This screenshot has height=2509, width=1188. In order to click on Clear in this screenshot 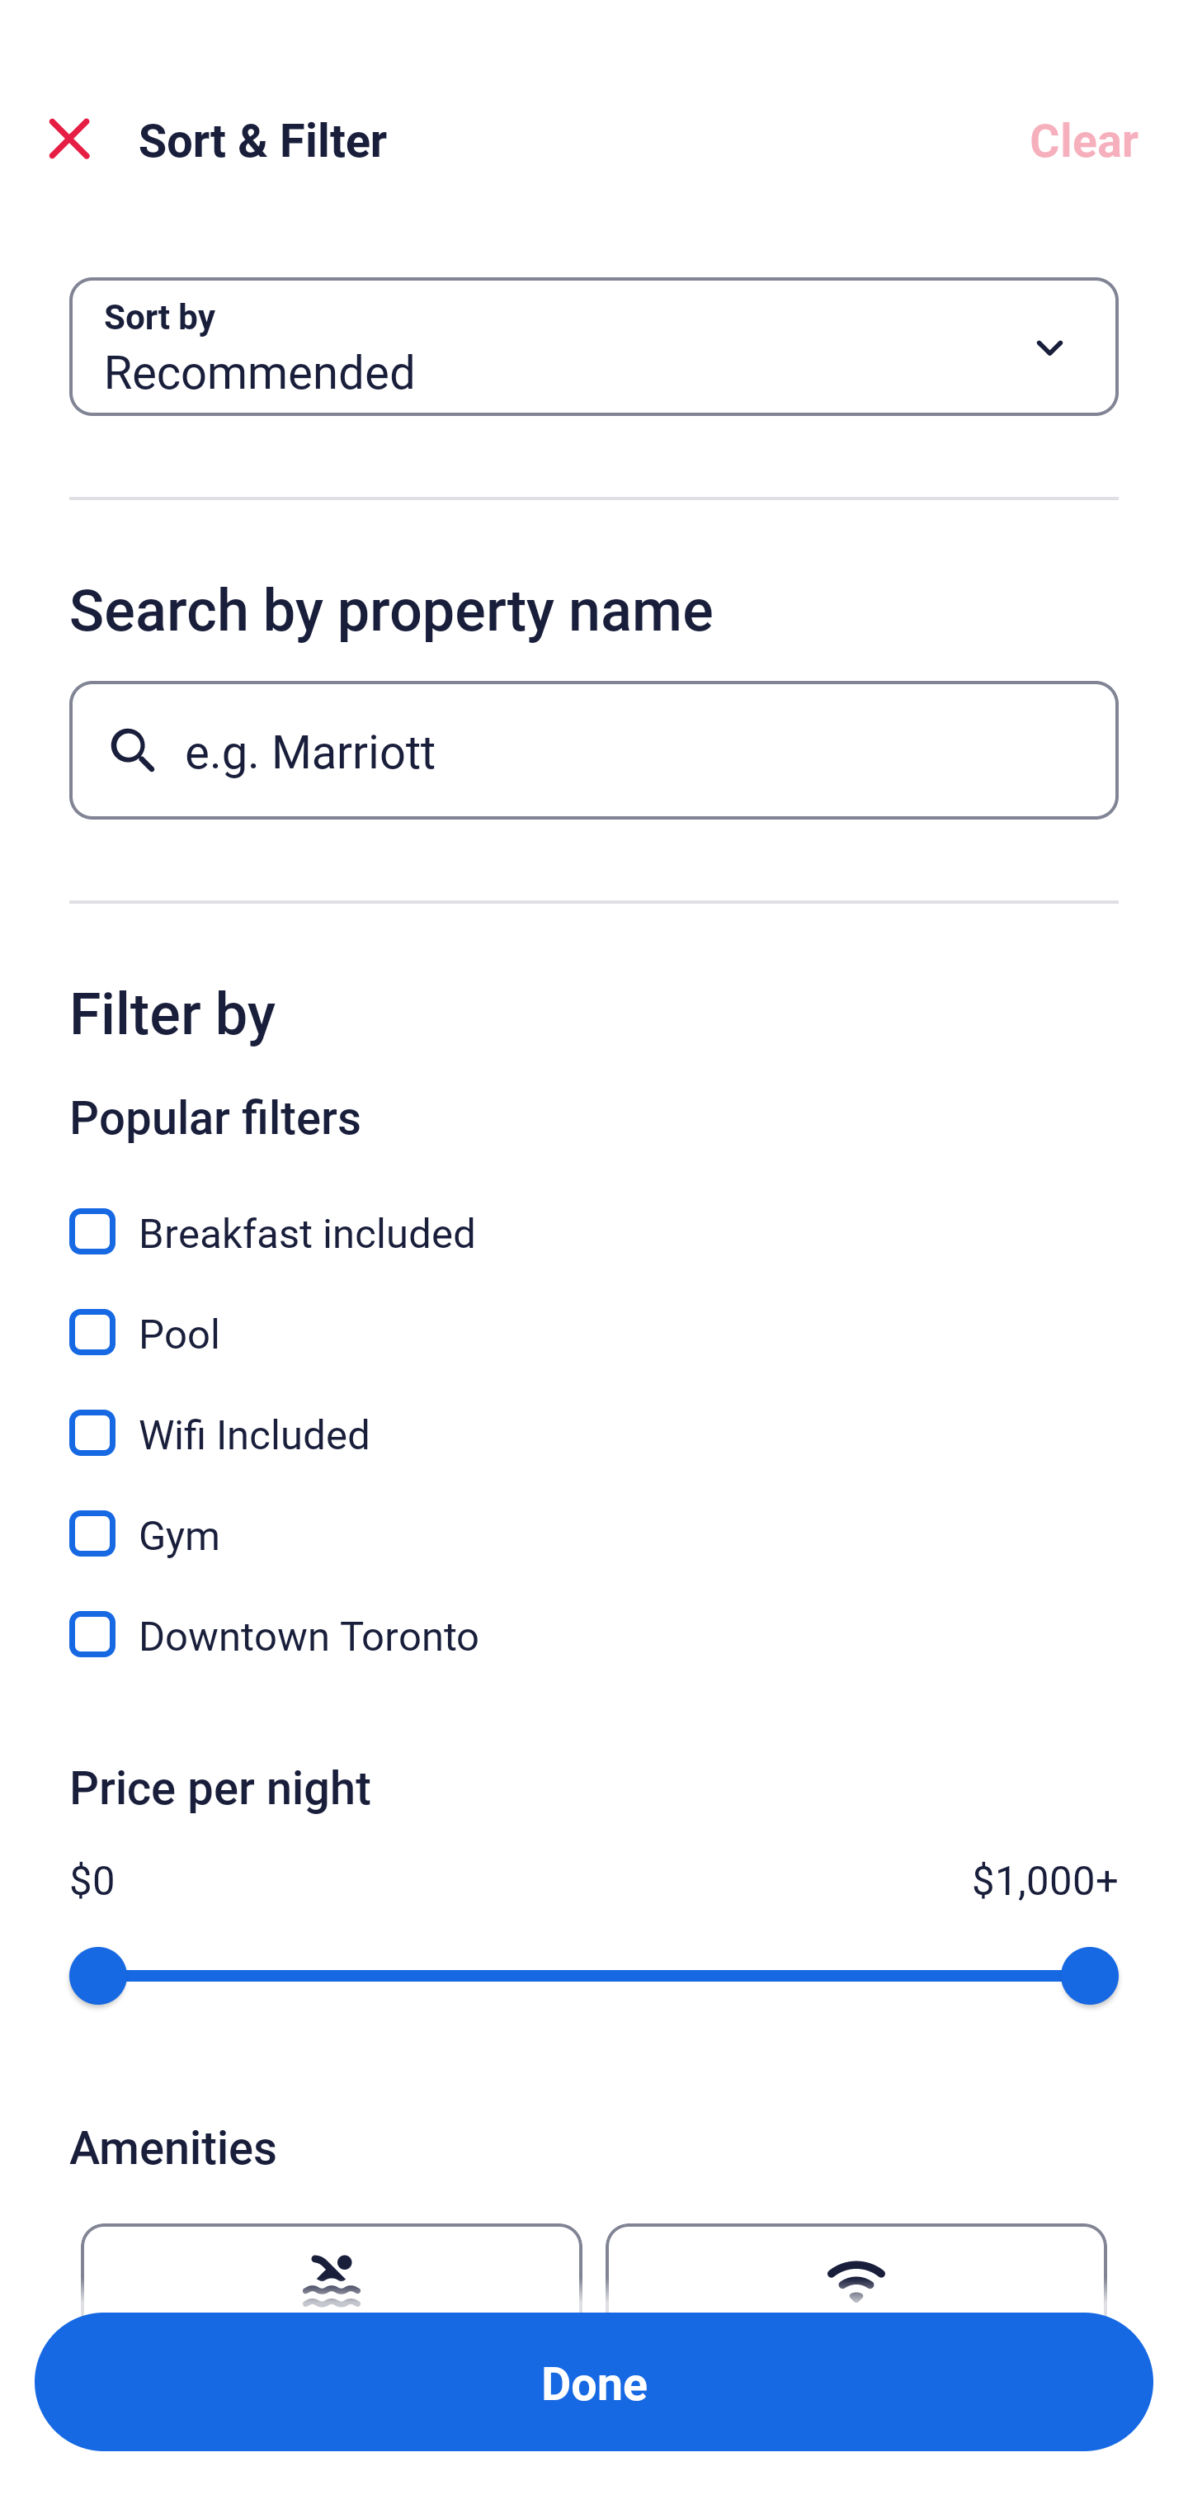, I will do `click(1084, 139)`.